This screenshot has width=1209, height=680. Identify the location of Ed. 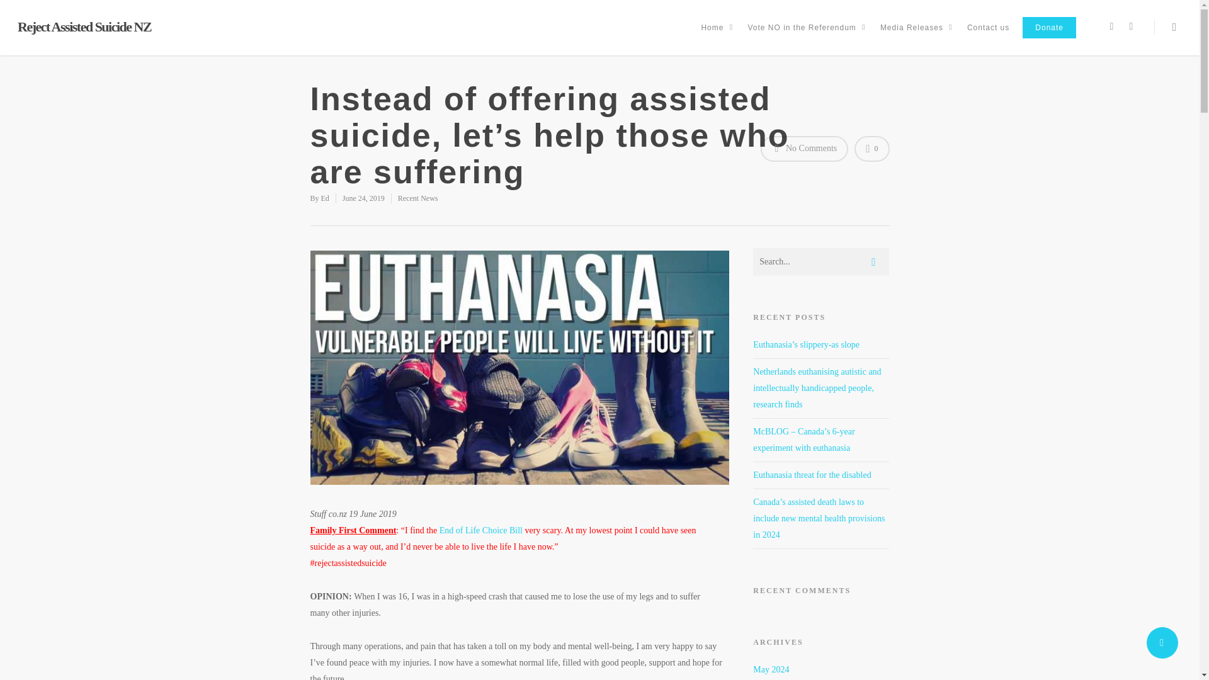
(325, 198).